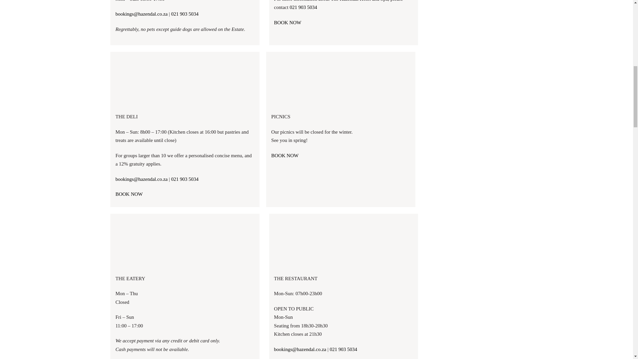 This screenshot has width=638, height=359. Describe the element at coordinates (285, 156) in the screenshot. I see `BOOK NOW` at that location.